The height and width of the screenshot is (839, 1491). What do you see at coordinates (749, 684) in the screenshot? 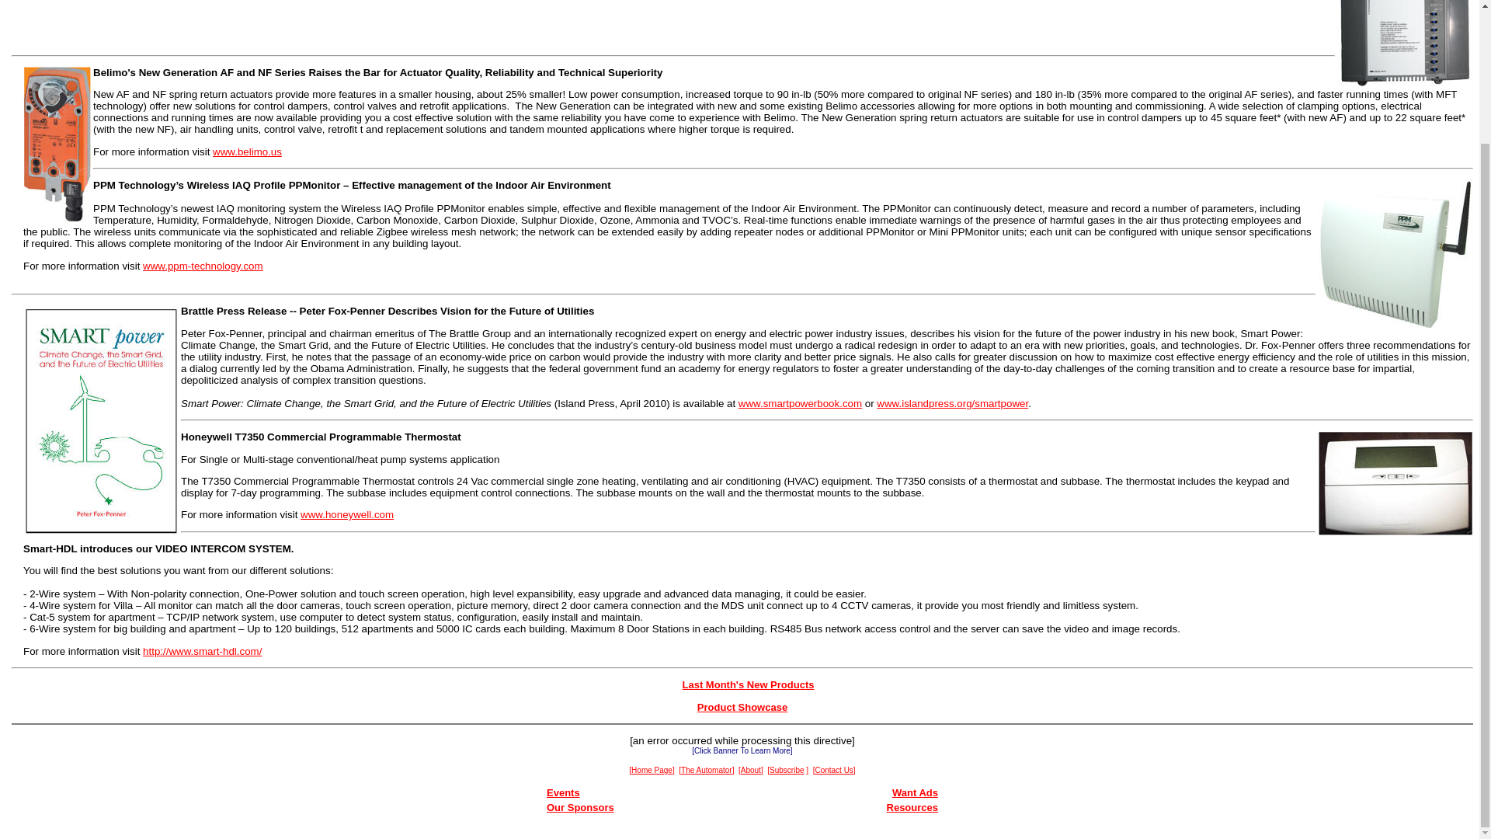
I see `Last Month's New Products` at bounding box center [749, 684].